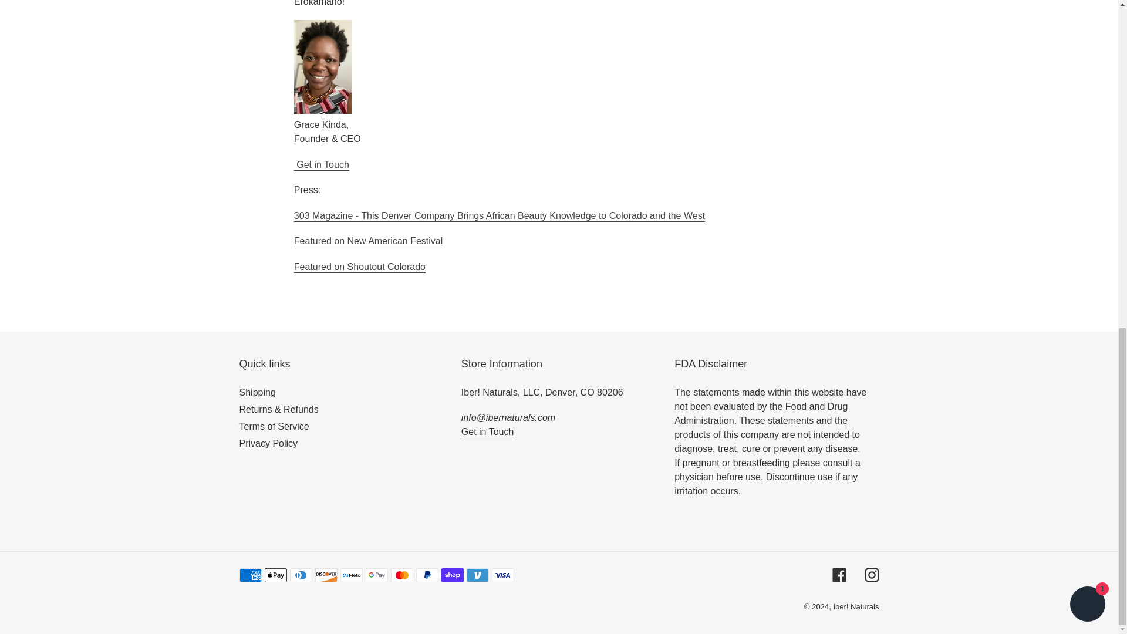 This screenshot has width=1127, height=634. What do you see at coordinates (369, 241) in the screenshot?
I see `Featured on New American Festival` at bounding box center [369, 241].